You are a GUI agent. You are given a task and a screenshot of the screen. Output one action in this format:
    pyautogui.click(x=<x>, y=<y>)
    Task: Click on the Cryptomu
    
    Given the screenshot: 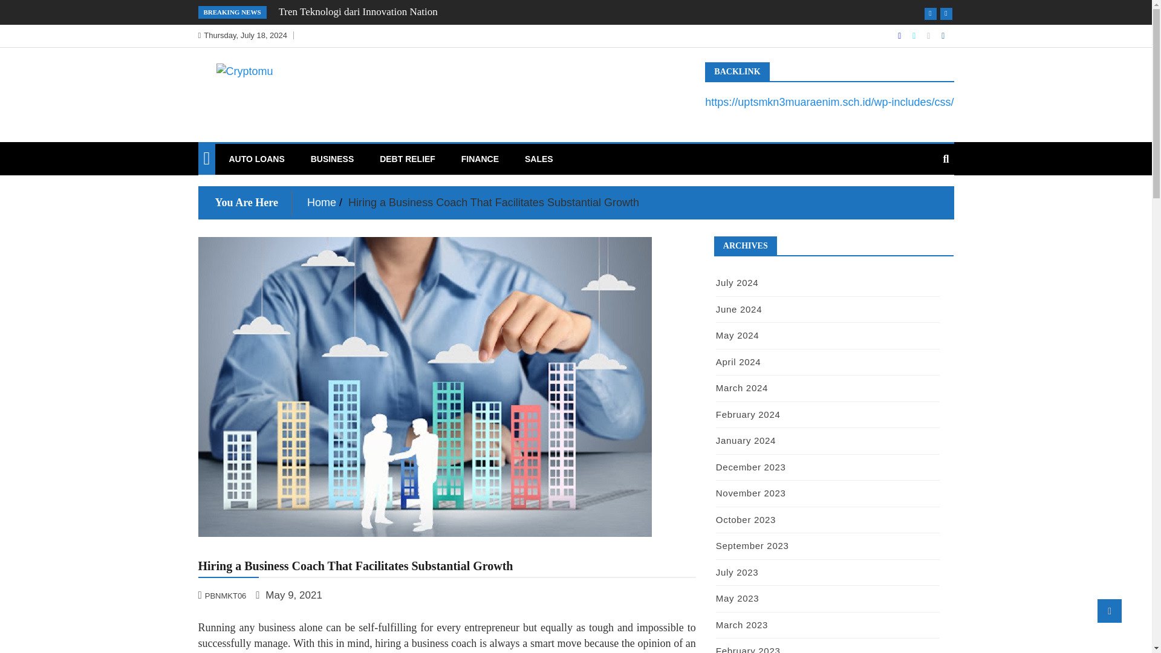 What is the action you would take?
    pyautogui.click(x=247, y=96)
    